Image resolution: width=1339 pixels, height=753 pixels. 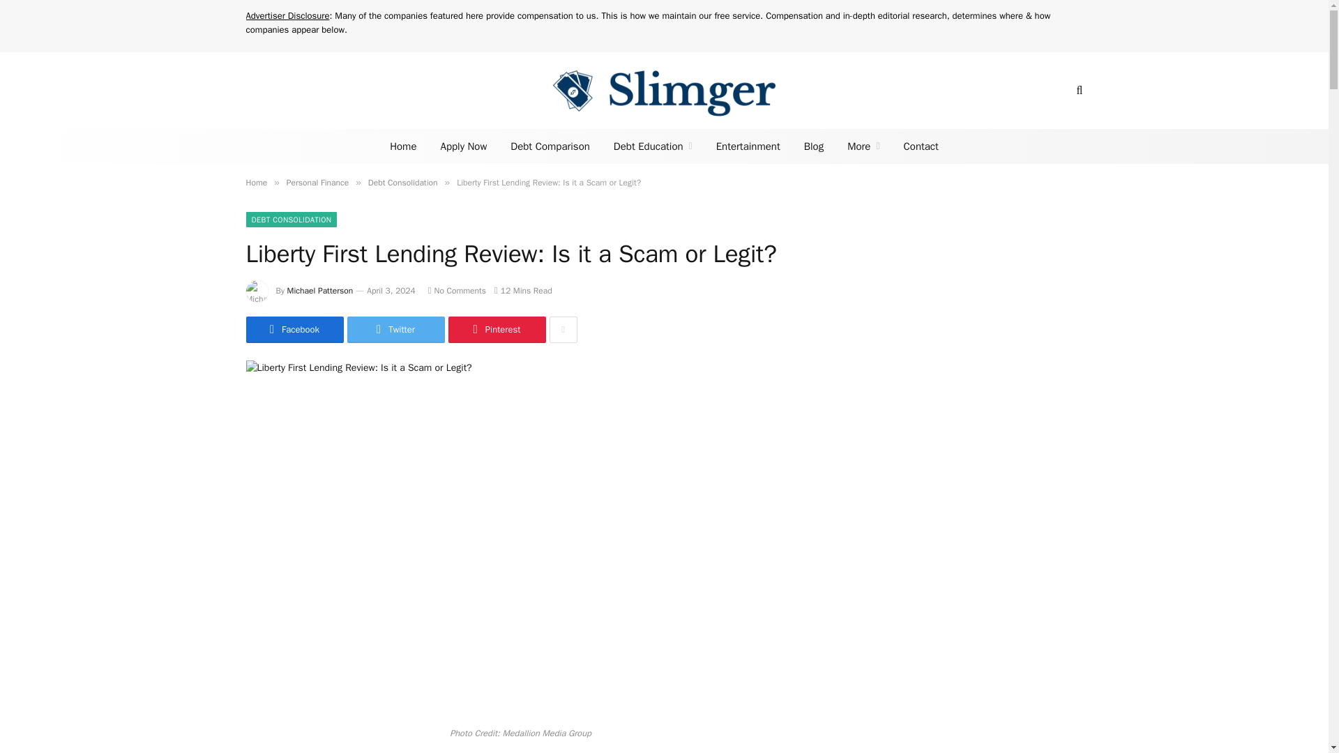 I want to click on Debt Education, so click(x=653, y=146).